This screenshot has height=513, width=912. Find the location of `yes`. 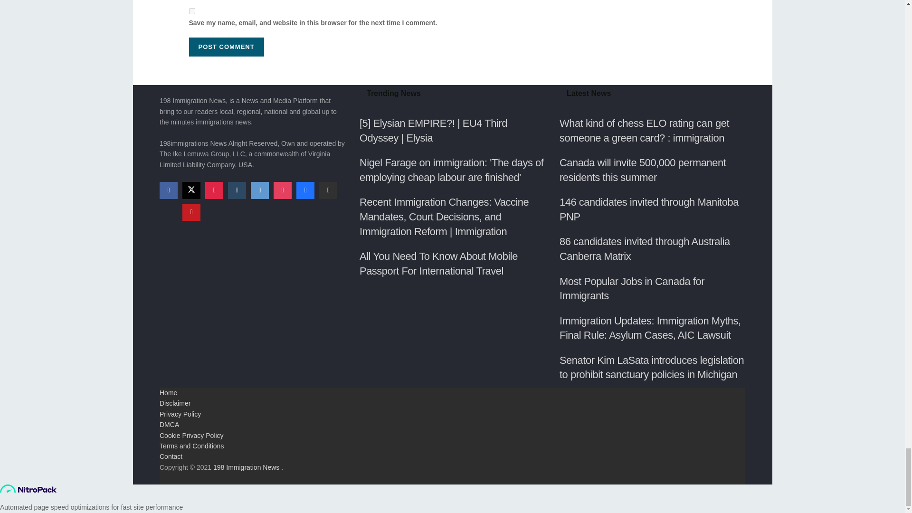

yes is located at coordinates (192, 11).